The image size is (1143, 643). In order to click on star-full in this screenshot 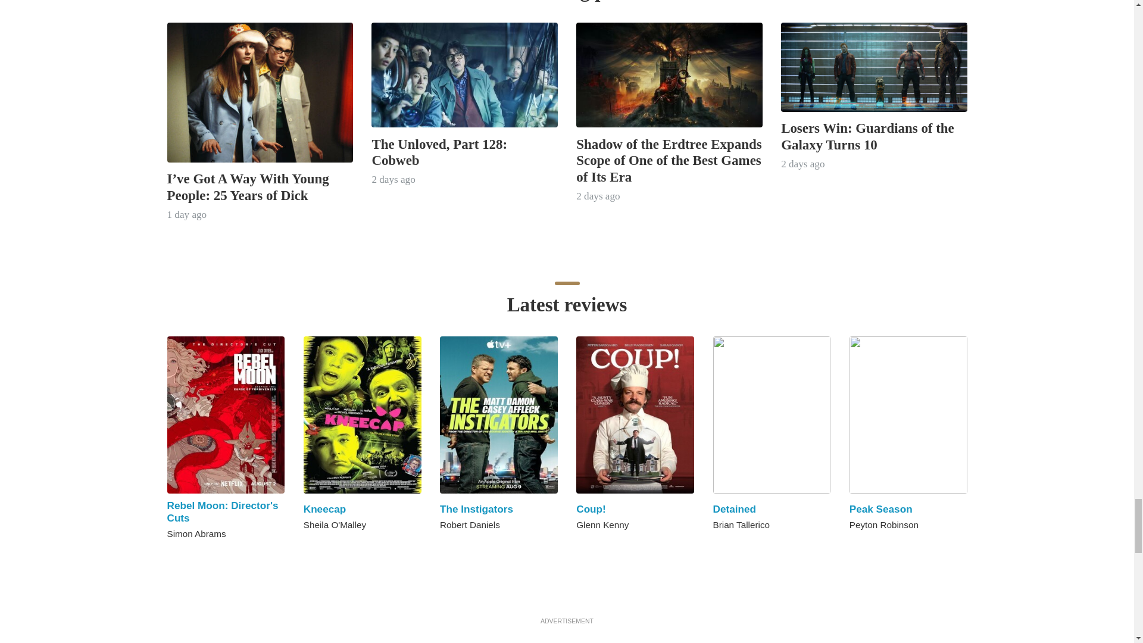, I will do `click(185, 555)`.